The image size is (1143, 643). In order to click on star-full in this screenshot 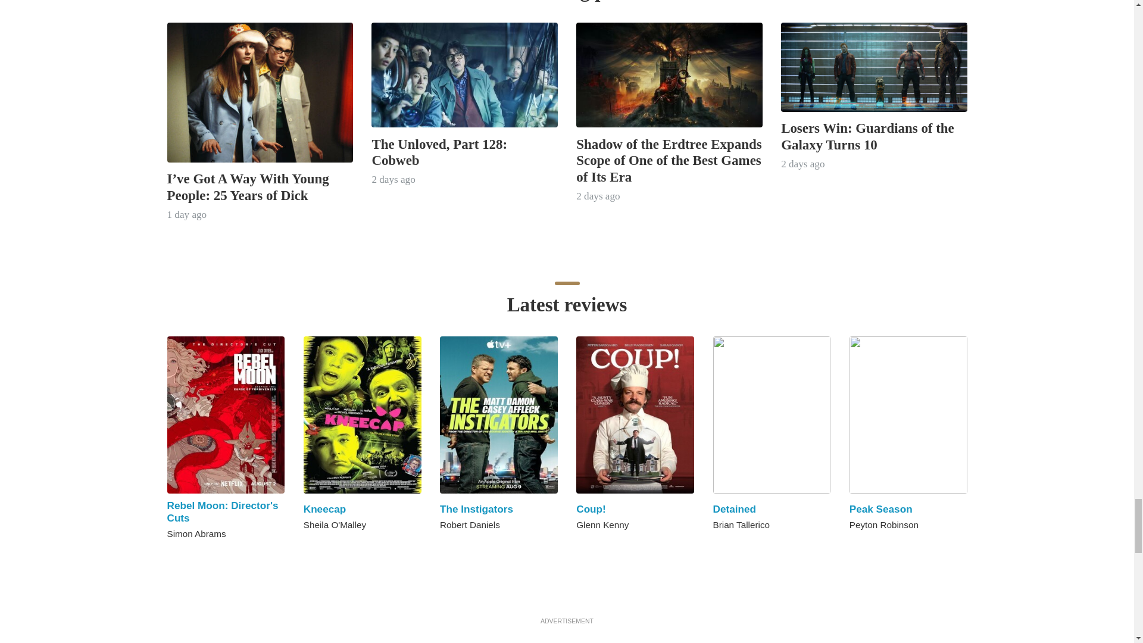, I will do `click(185, 555)`.